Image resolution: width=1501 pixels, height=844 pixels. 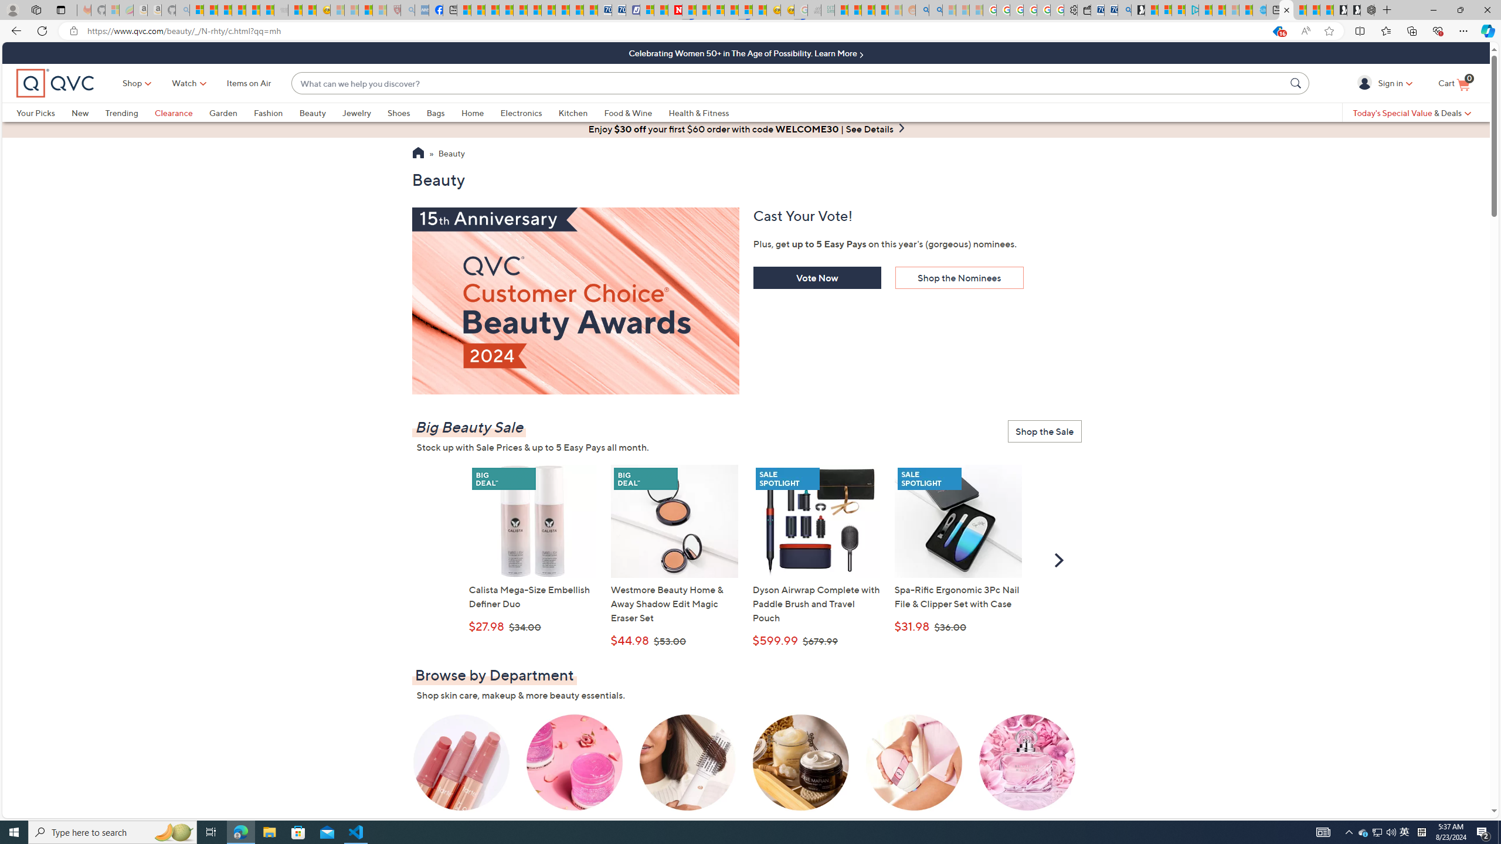 I want to click on Sign in, so click(x=1366, y=83).